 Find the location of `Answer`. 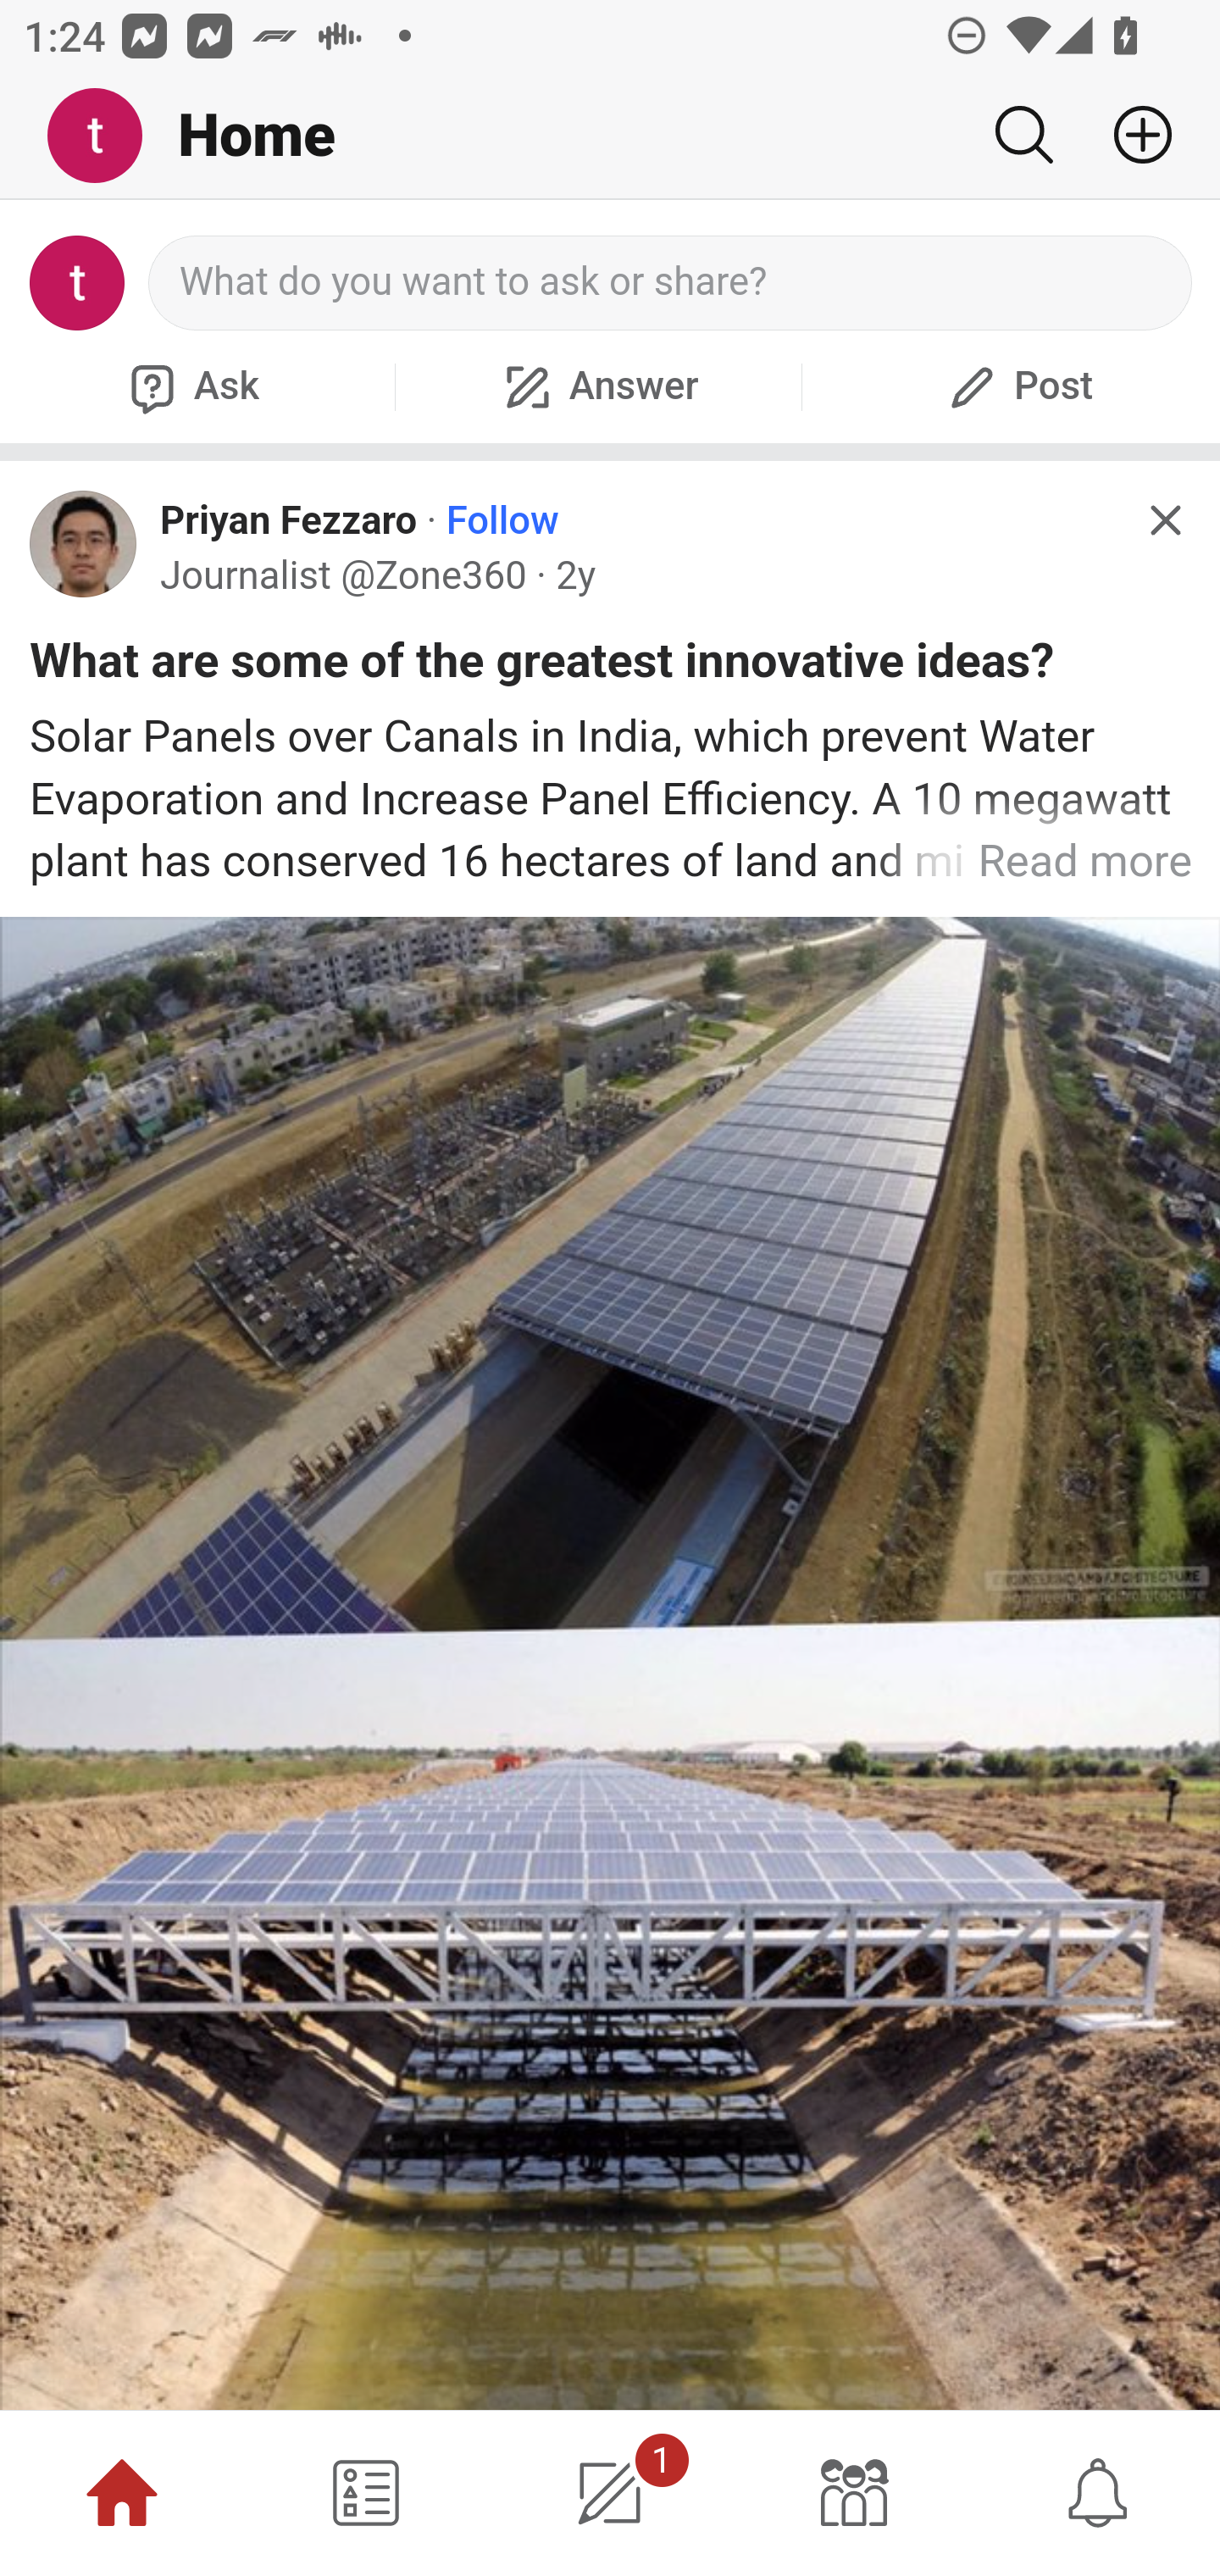

Answer is located at coordinates (598, 386).